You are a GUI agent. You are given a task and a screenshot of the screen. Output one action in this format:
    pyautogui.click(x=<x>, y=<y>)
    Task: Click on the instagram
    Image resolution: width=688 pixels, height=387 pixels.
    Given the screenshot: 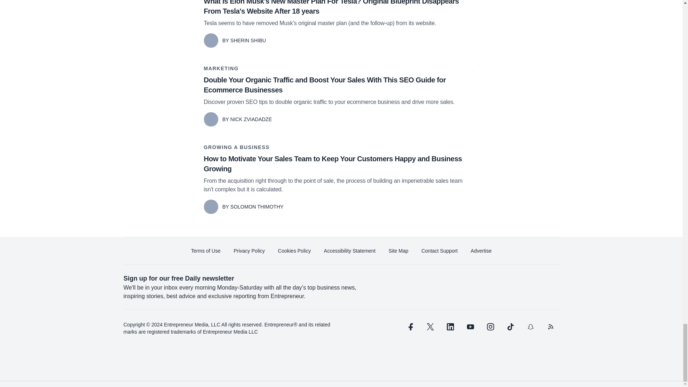 What is the action you would take?
    pyautogui.click(x=490, y=327)
    